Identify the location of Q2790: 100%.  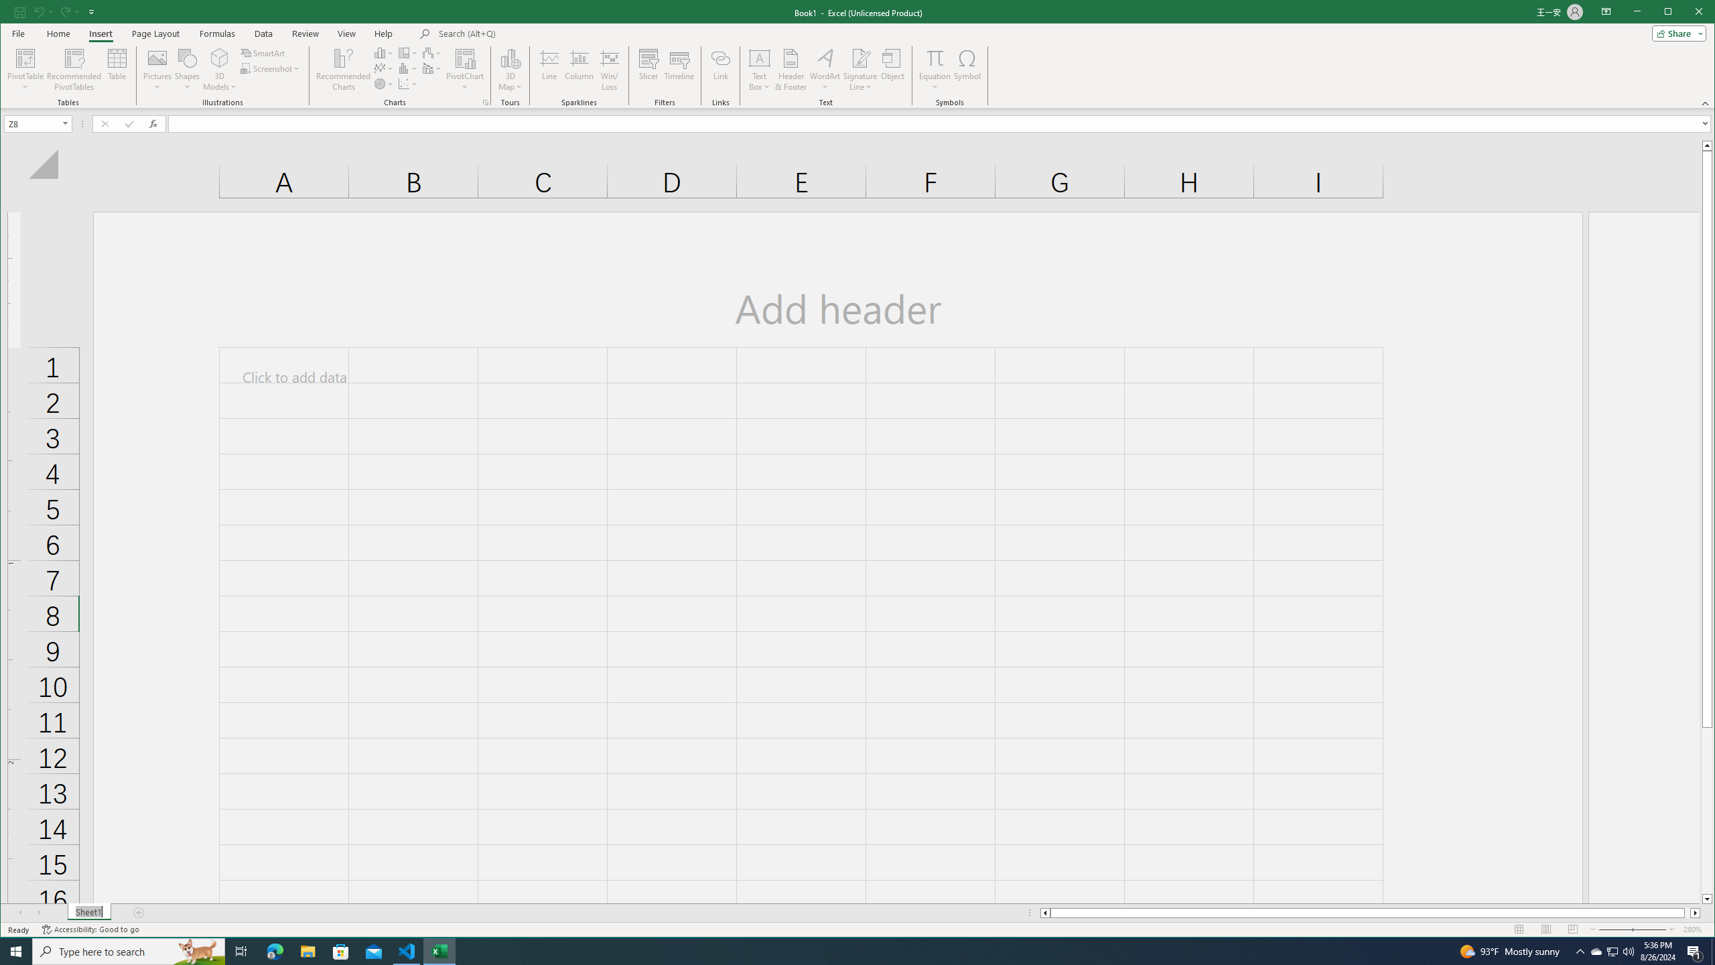
(1628, 952).